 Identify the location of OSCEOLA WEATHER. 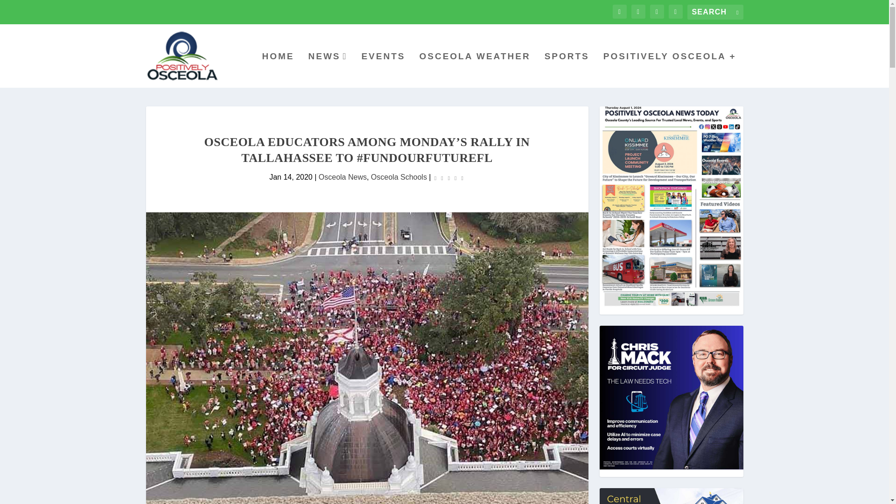
(475, 70).